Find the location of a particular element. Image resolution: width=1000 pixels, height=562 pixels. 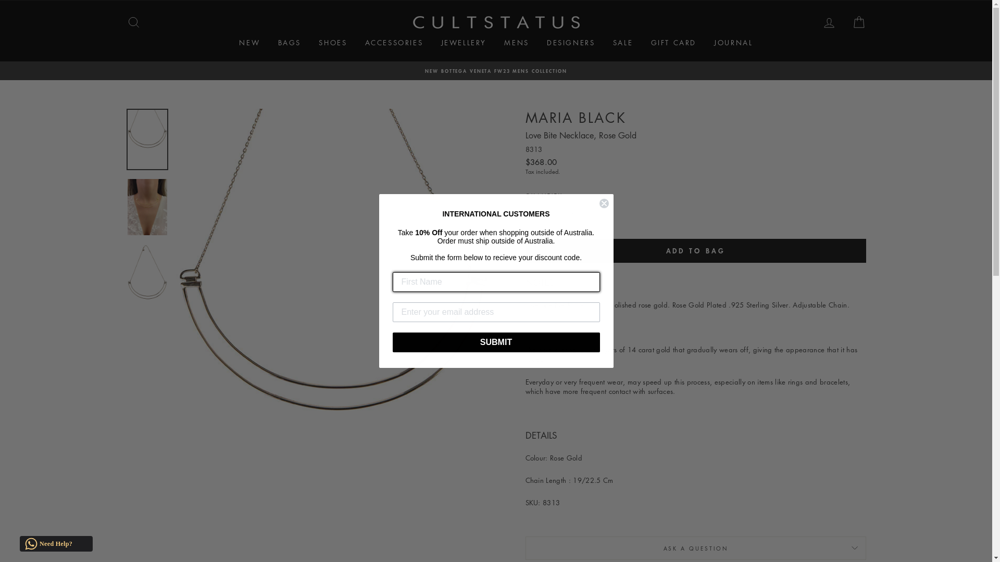

LOG IN is located at coordinates (829, 23).